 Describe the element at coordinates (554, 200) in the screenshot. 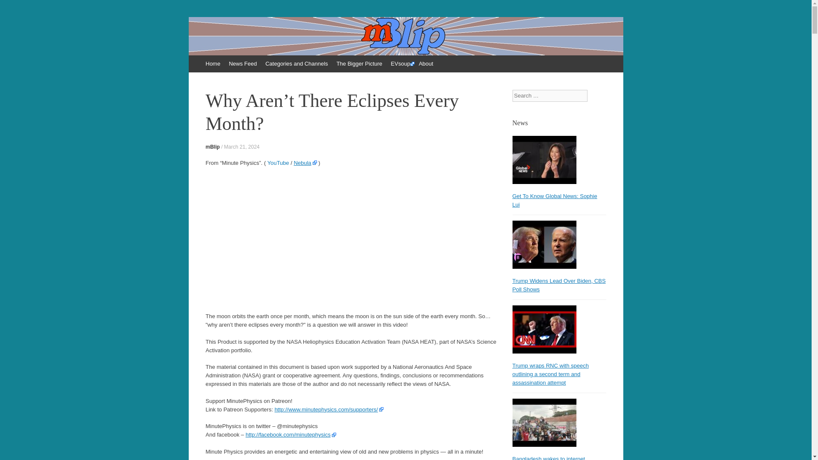

I see `Get To Know Global News: Sophie Lui` at that location.